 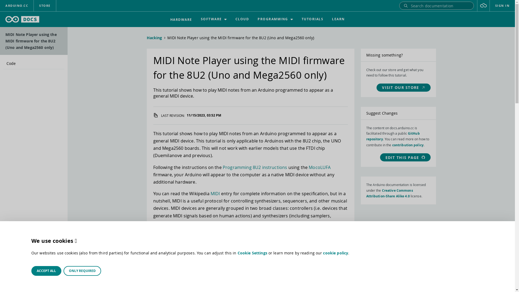 What do you see at coordinates (154, 38) in the screenshot?
I see `Hacking` at bounding box center [154, 38].